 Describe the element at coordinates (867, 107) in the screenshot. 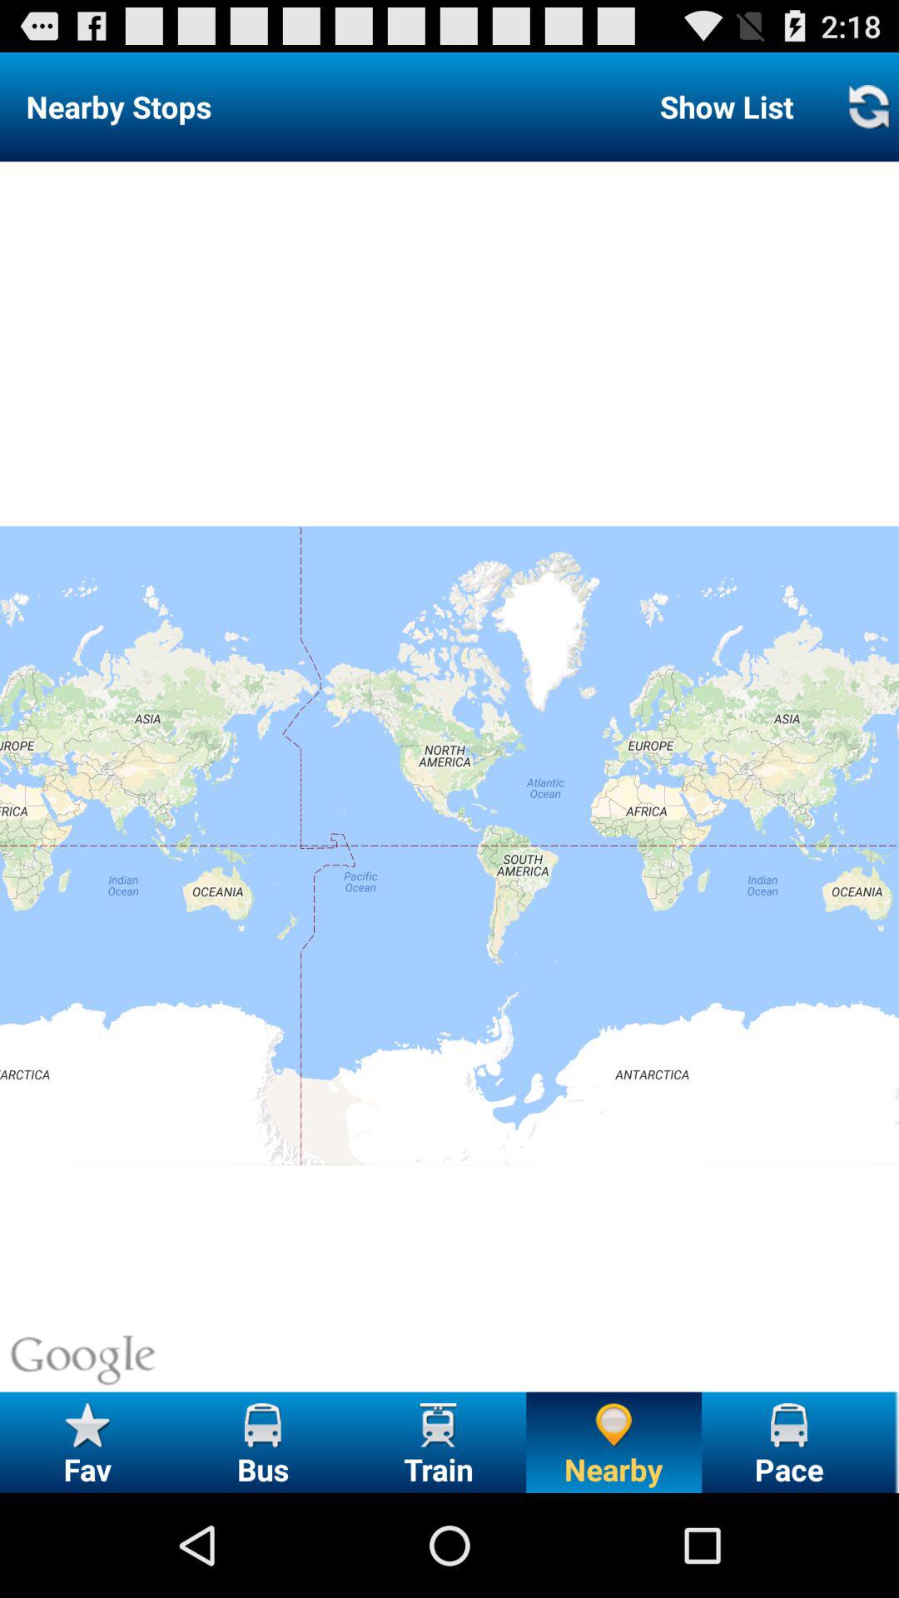

I see `launch the button to the right of the show list` at that location.